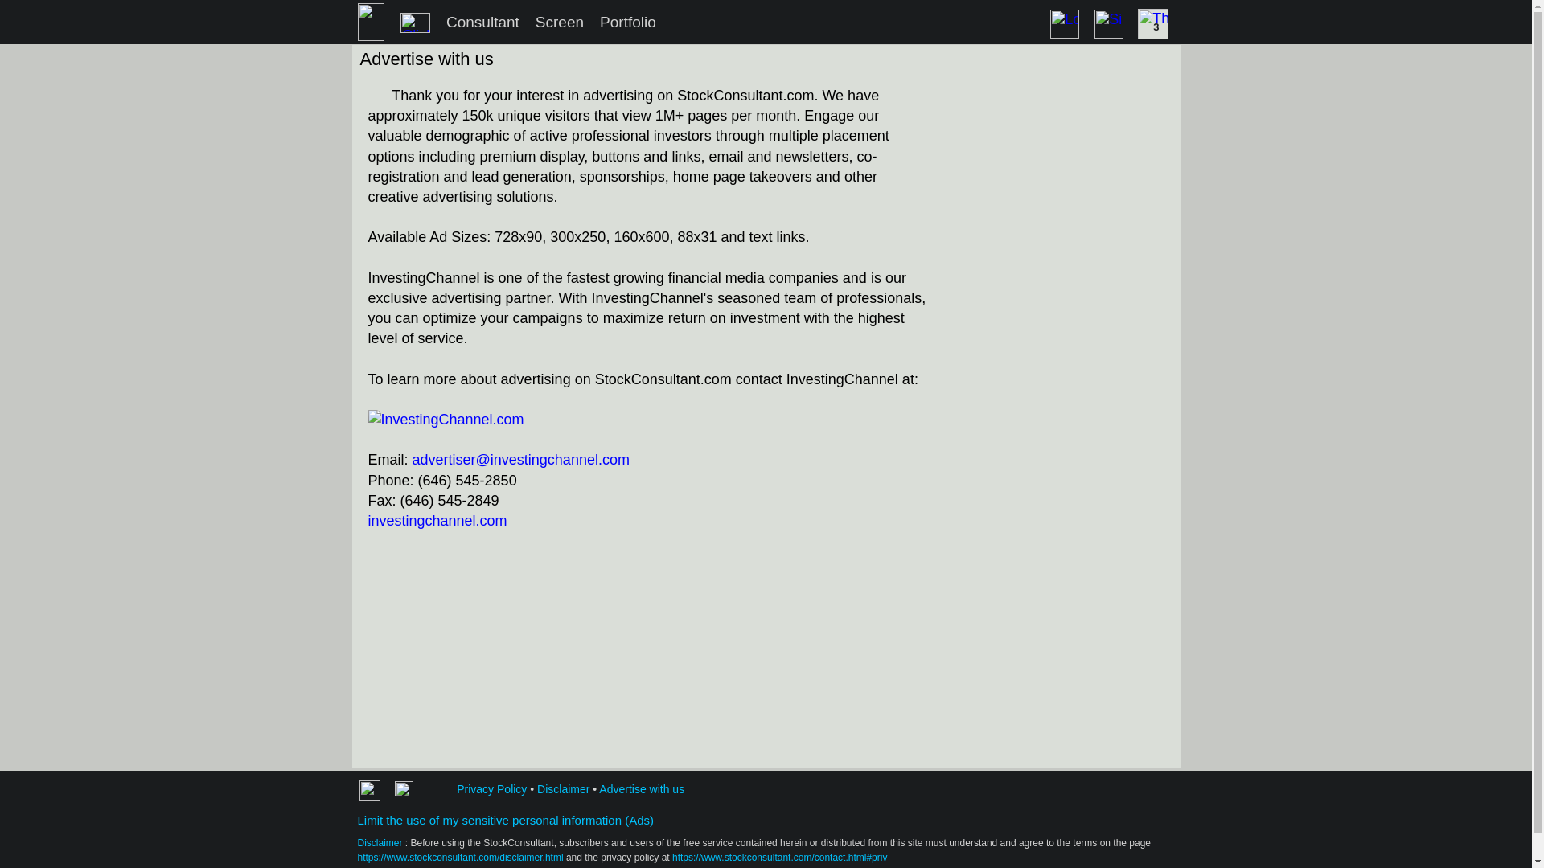 This screenshot has height=868, width=1544. What do you see at coordinates (1065, 23) in the screenshot?
I see `Log in` at bounding box center [1065, 23].